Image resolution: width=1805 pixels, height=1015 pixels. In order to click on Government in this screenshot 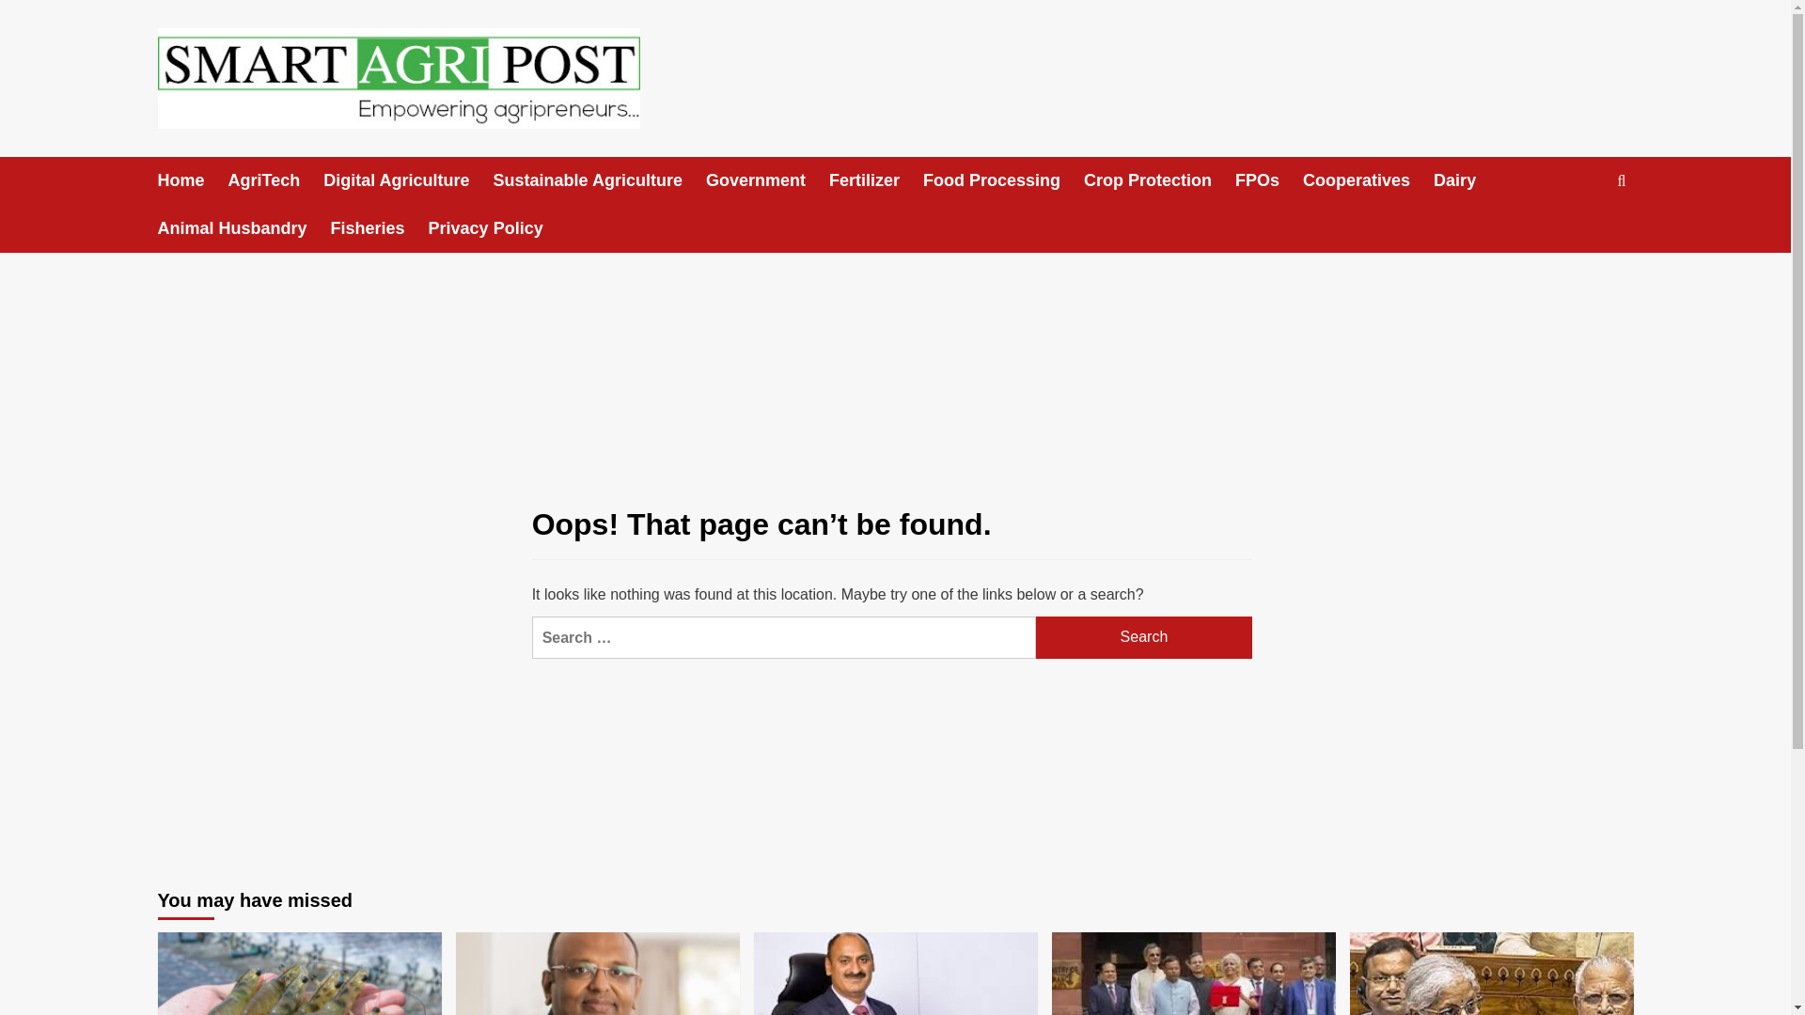, I will do `click(767, 180)`.